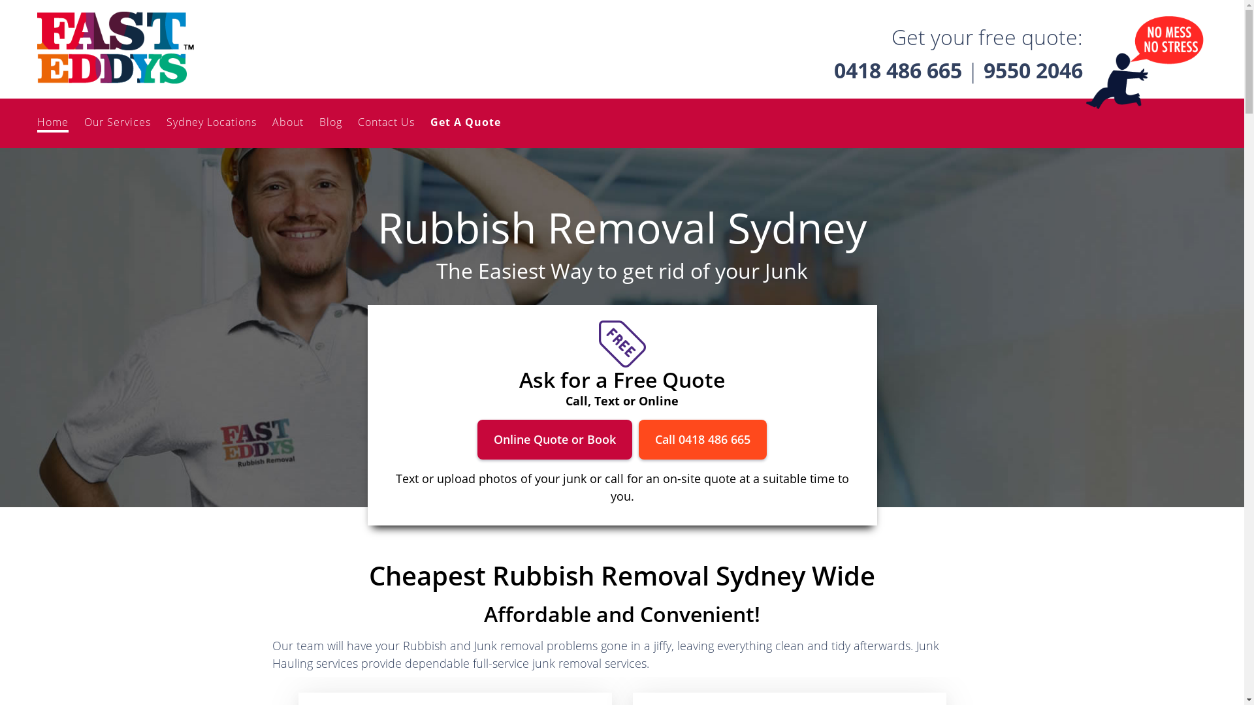 Image resolution: width=1254 pixels, height=705 pixels. Describe the element at coordinates (53, 123) in the screenshot. I see `Home` at that location.